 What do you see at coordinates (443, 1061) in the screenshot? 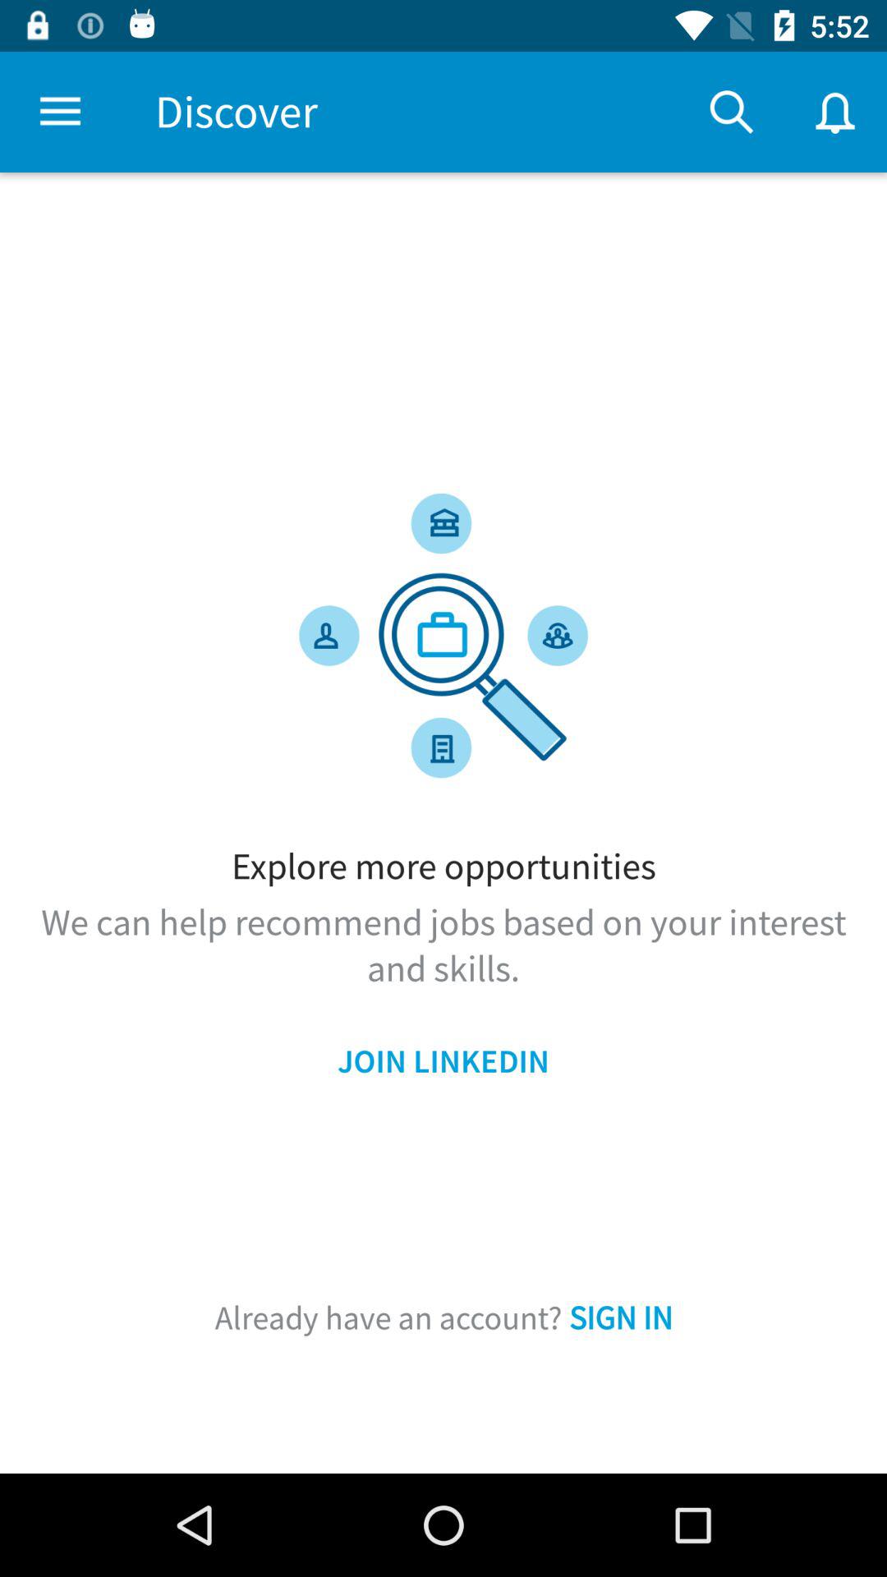
I see `jump to the join linkedin item` at bounding box center [443, 1061].